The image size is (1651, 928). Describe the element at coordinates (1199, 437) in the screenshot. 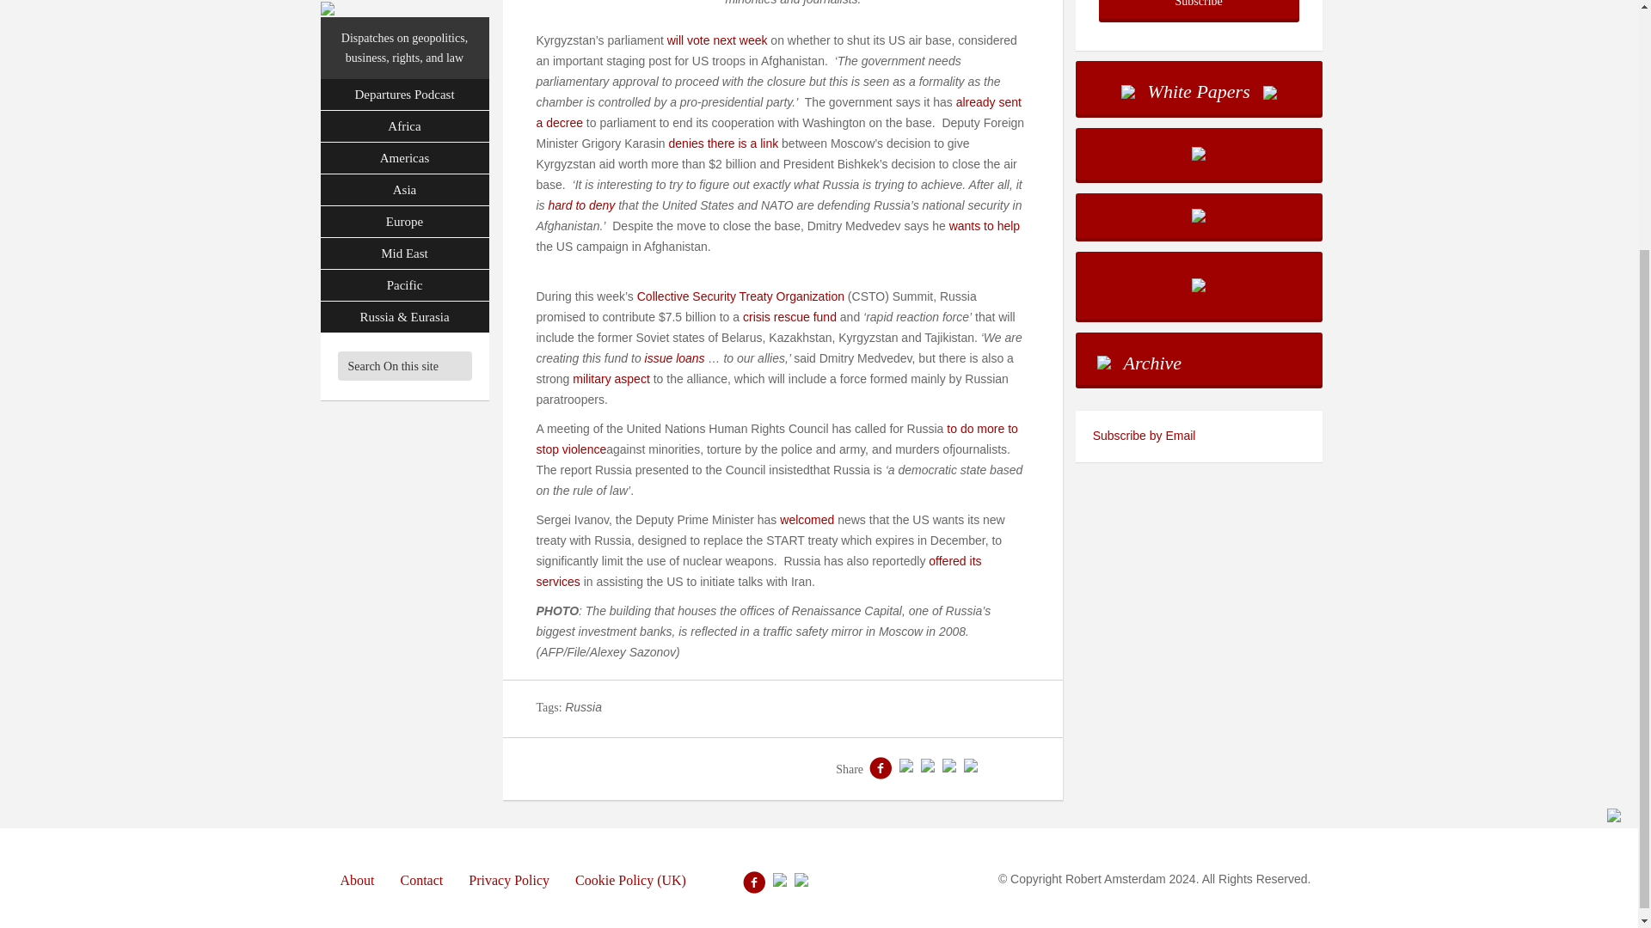

I see `Subscribe to the Robert Amsterdam feed by email` at that location.